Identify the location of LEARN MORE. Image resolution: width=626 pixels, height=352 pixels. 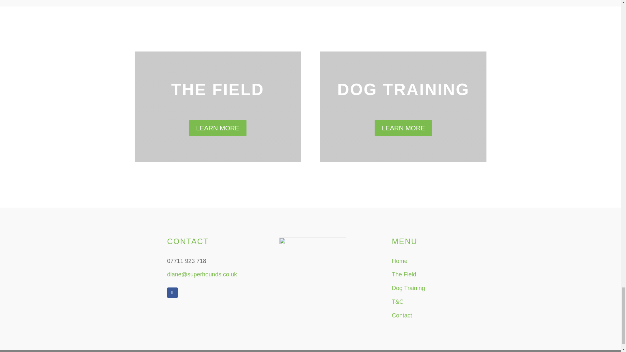
(403, 128).